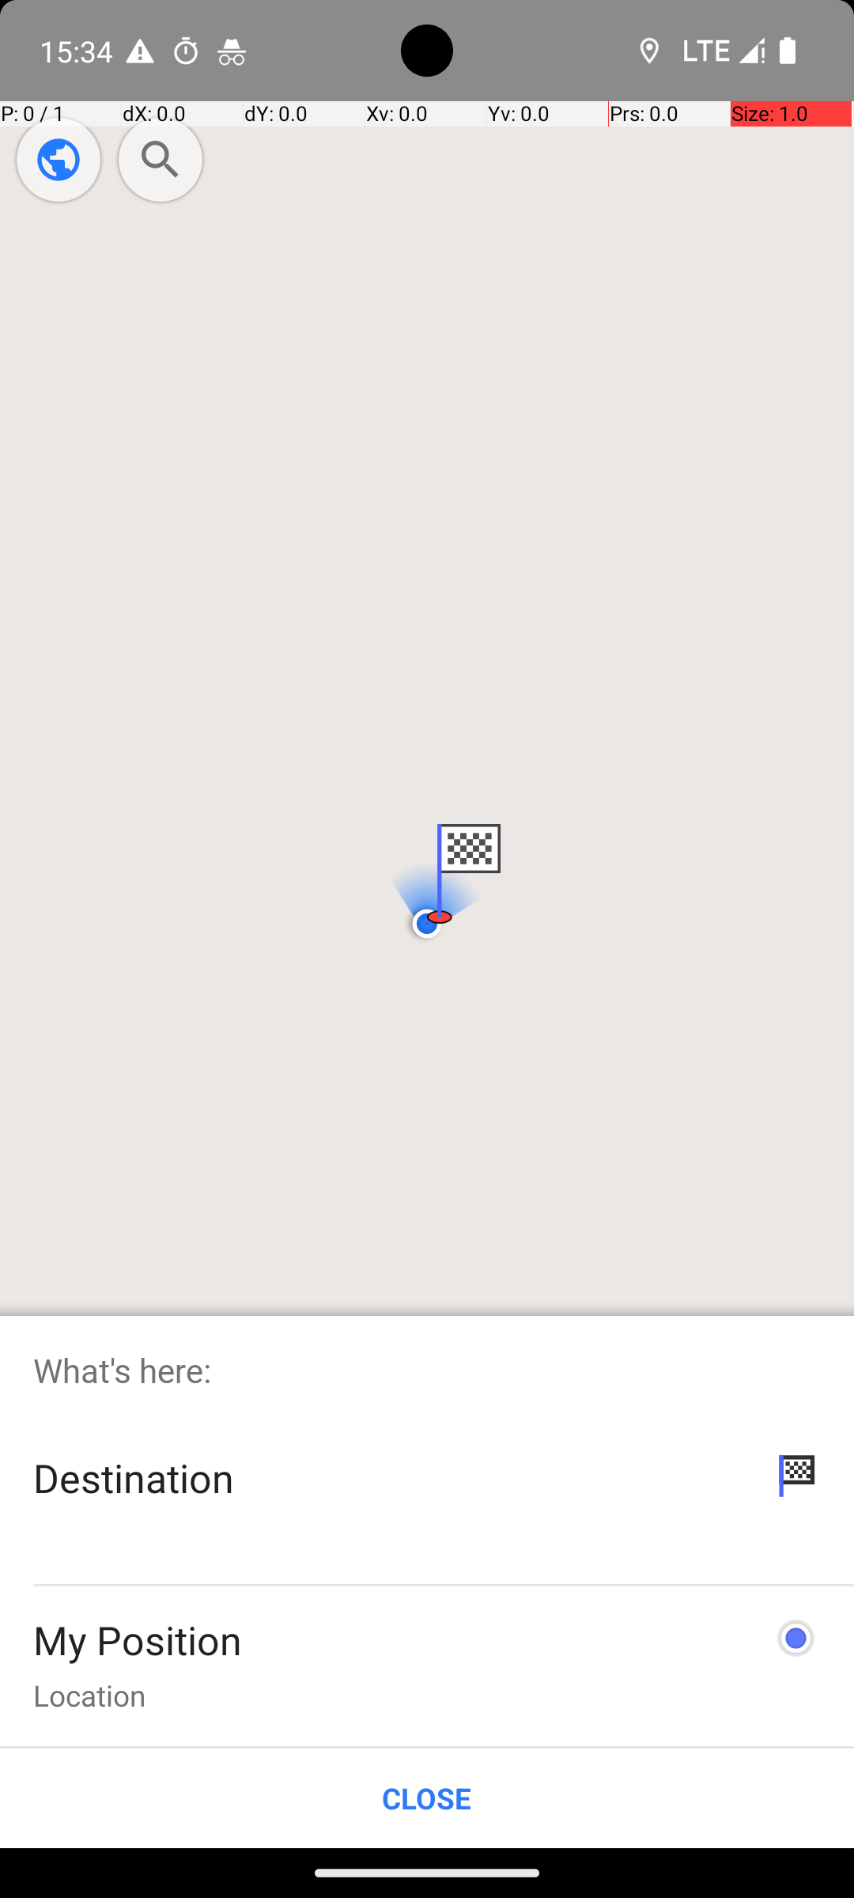  What do you see at coordinates (427, 1370) in the screenshot?
I see `What's here:` at bounding box center [427, 1370].